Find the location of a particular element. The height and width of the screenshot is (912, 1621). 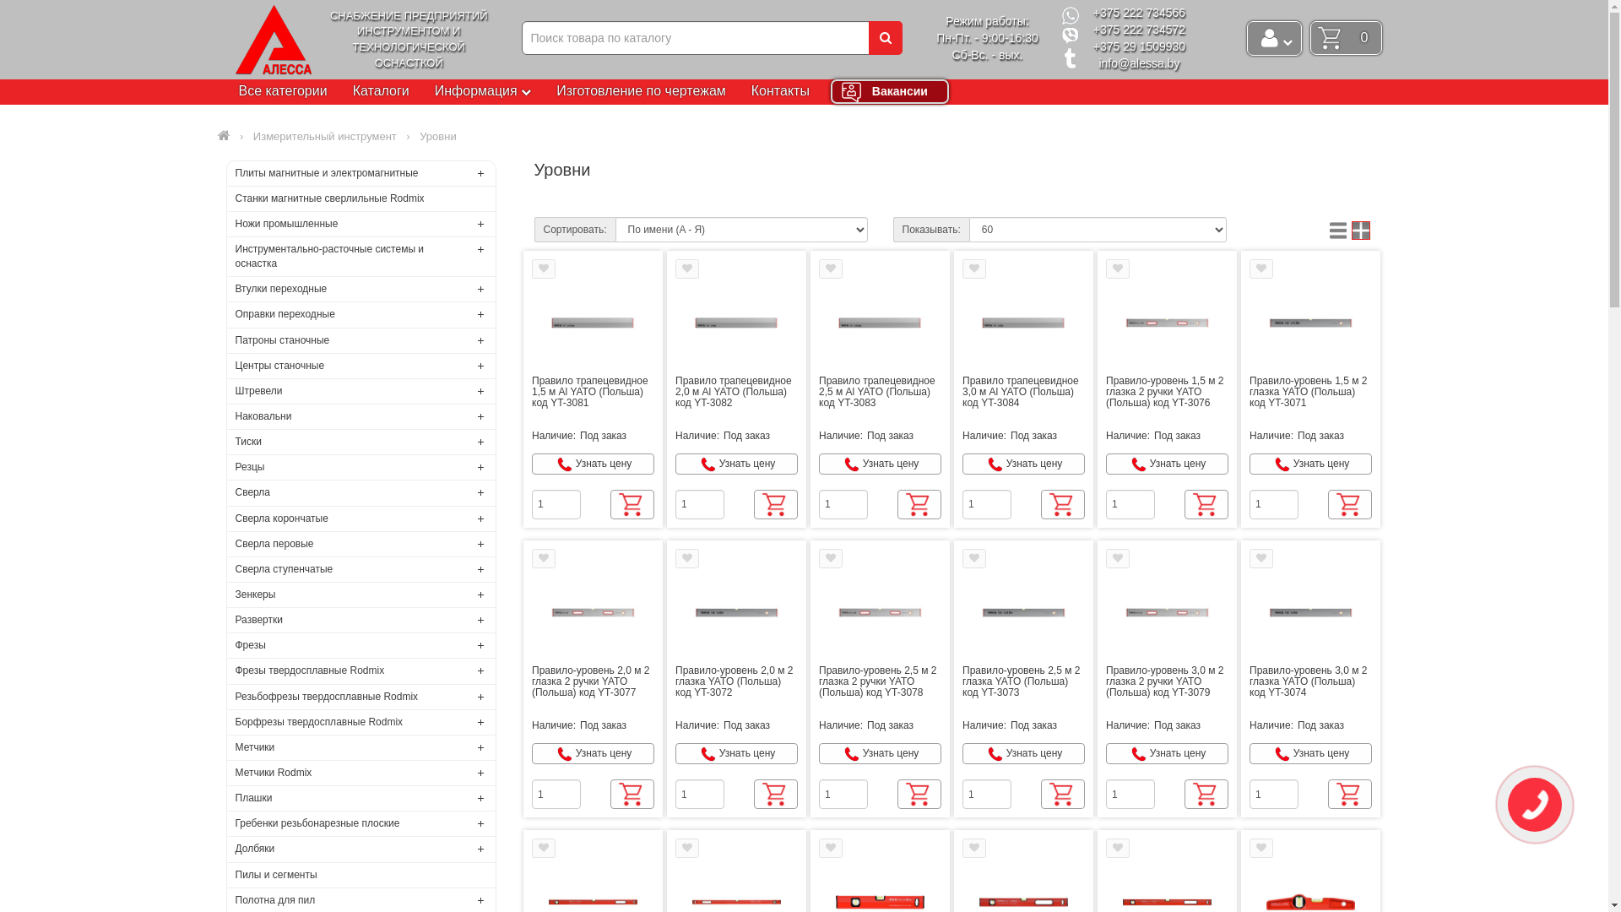

+375 29 1509930 is located at coordinates (1140, 46).